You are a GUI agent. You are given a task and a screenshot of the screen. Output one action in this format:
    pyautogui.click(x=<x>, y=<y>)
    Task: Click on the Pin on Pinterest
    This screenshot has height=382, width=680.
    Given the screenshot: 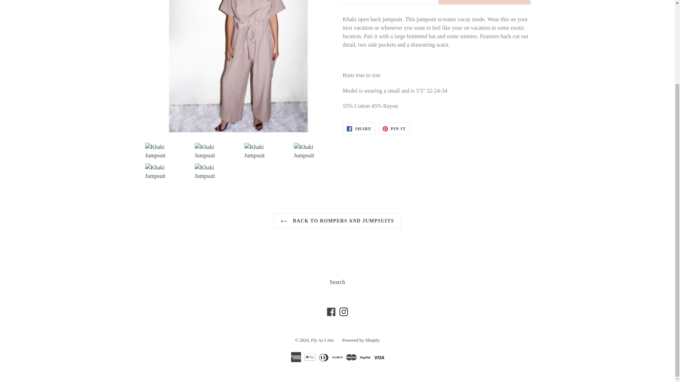 What is the action you would take?
    pyautogui.click(x=394, y=129)
    